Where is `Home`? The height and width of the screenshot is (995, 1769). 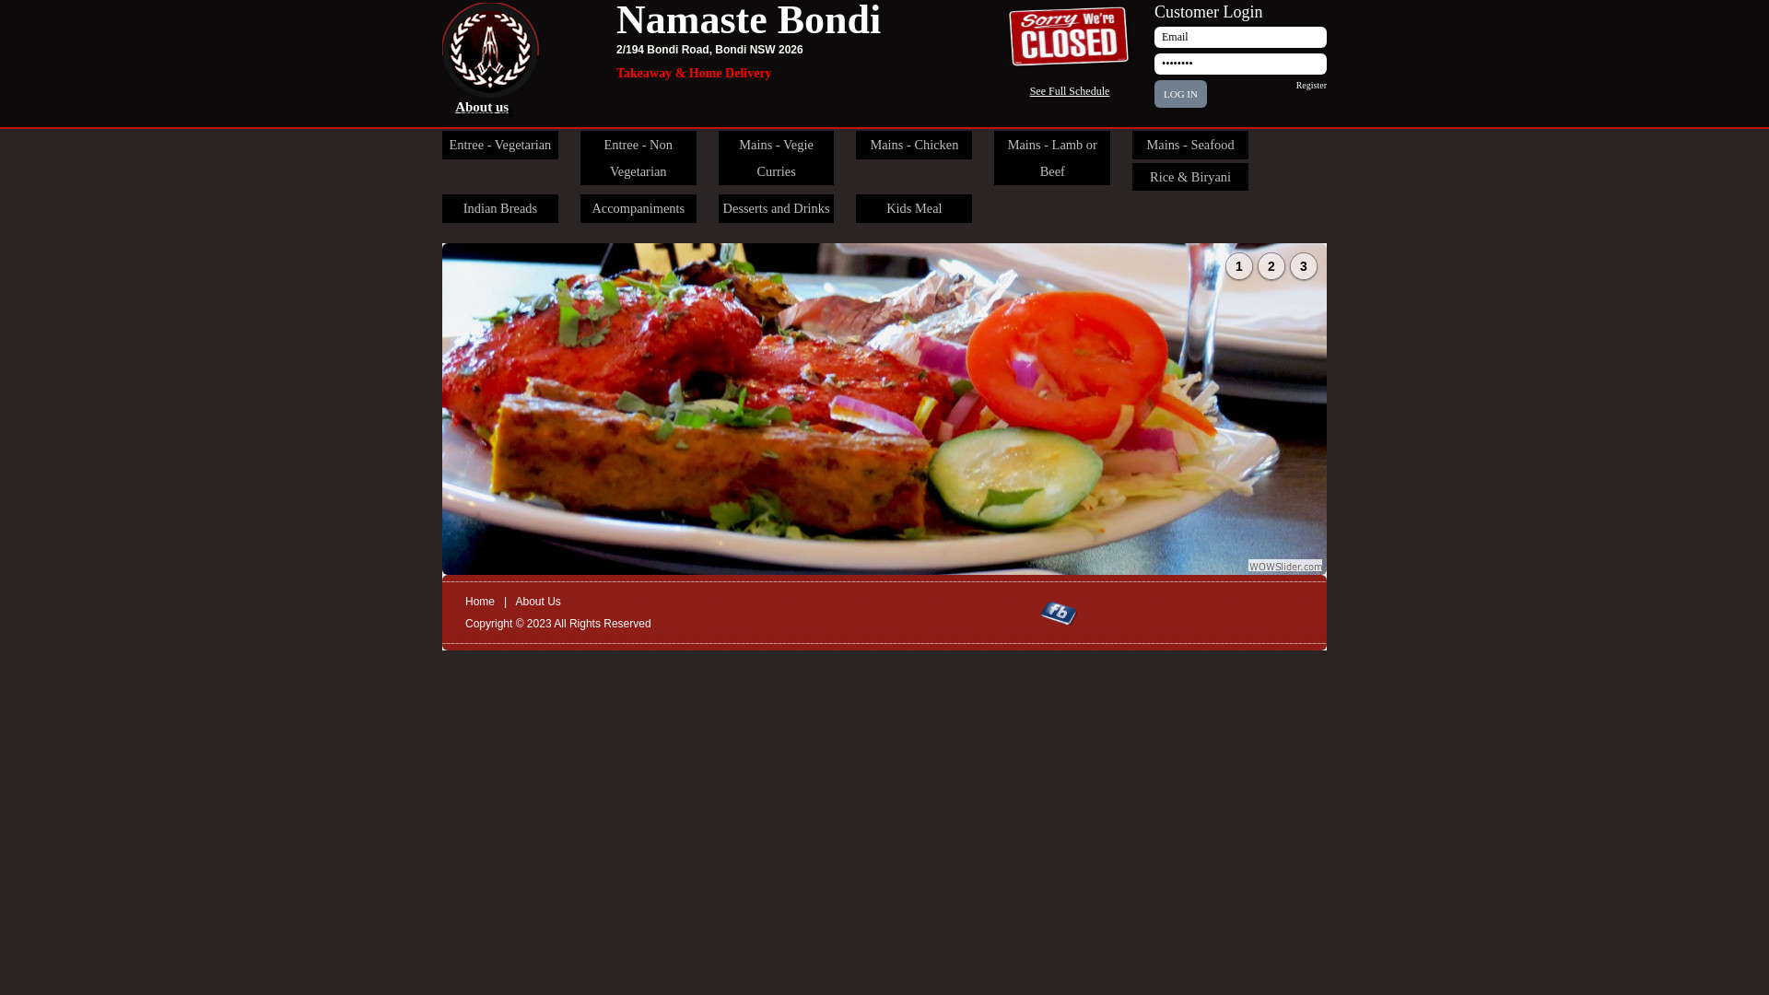 Home is located at coordinates (479, 602).